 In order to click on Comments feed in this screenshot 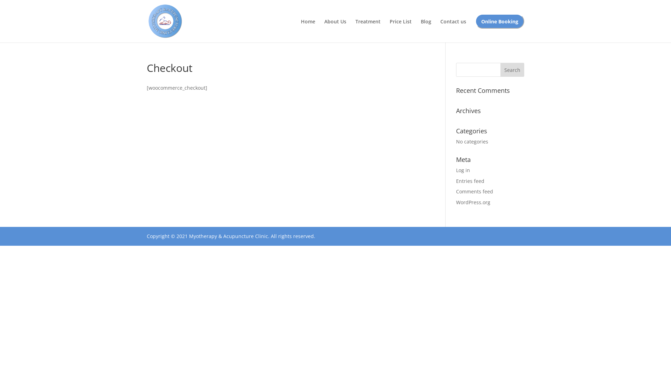, I will do `click(475, 191)`.